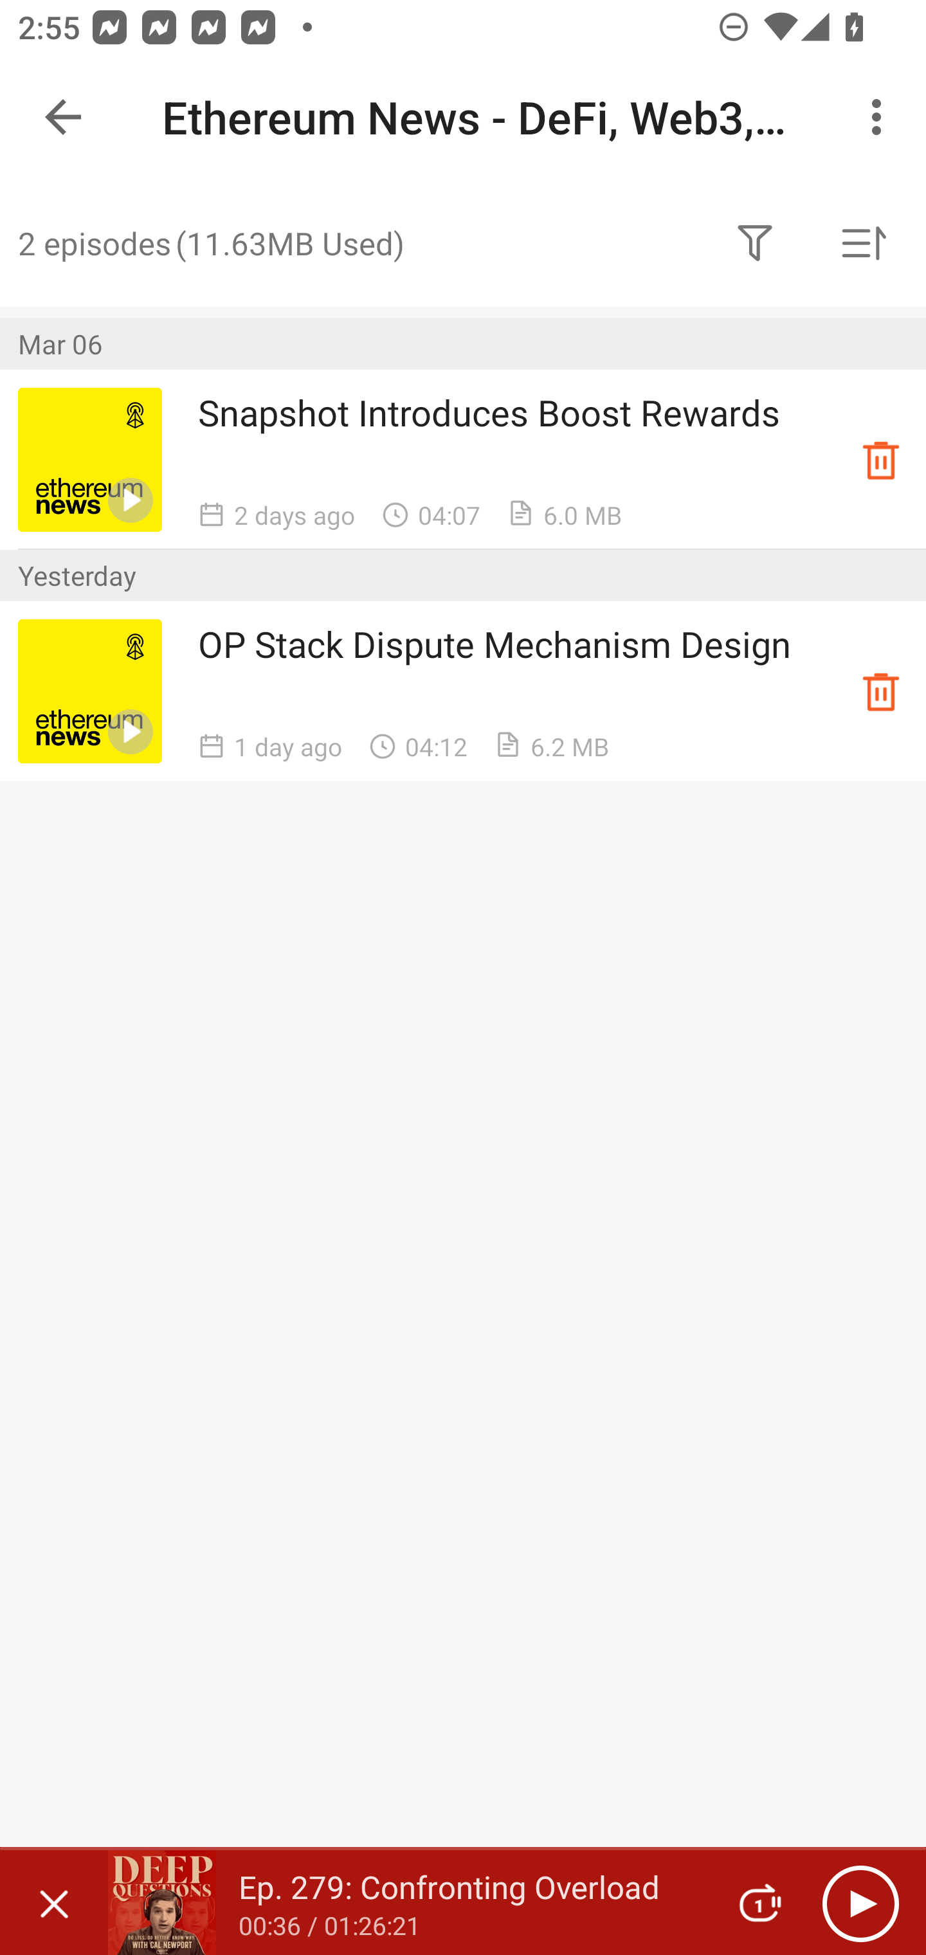 Image resolution: width=926 pixels, height=1955 pixels. What do you see at coordinates (881, 691) in the screenshot?
I see `Download` at bounding box center [881, 691].